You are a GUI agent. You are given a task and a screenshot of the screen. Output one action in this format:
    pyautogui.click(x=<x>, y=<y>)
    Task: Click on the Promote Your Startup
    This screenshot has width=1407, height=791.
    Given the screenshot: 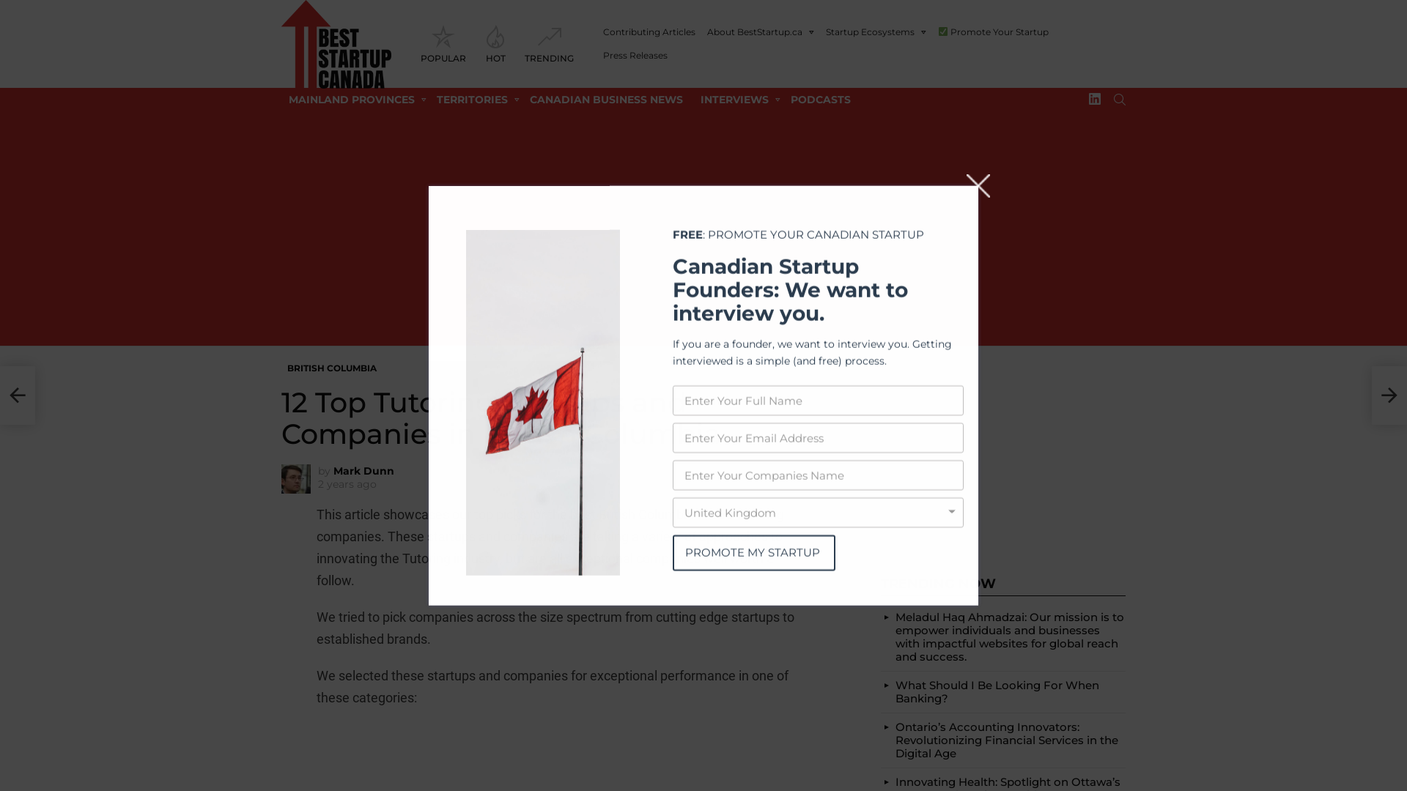 What is the action you would take?
    pyautogui.click(x=994, y=32)
    